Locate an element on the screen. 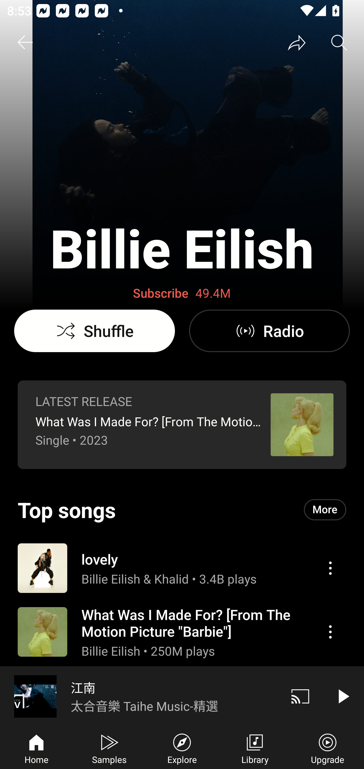 The image size is (364, 769). Shuffle is located at coordinates (95, 331).